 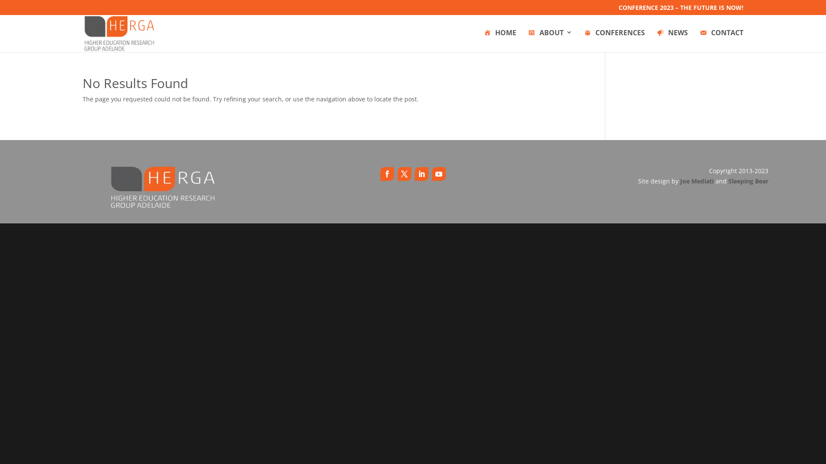 What do you see at coordinates (163, 187) in the screenshot?
I see `5646_295215163954568_1650703540_n` at bounding box center [163, 187].